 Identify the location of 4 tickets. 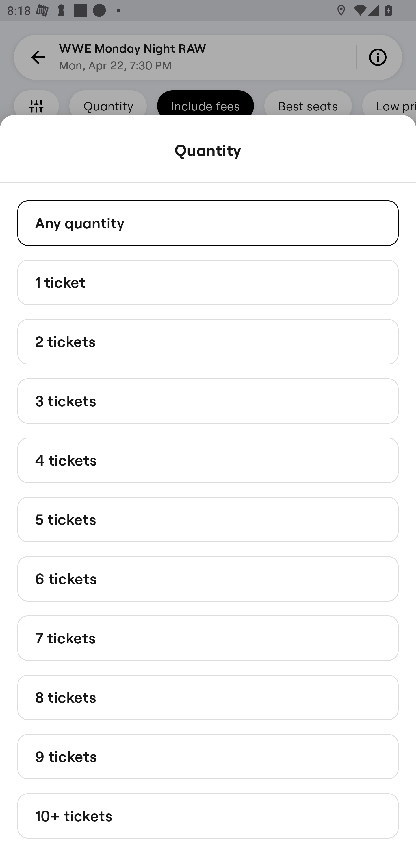
(208, 460).